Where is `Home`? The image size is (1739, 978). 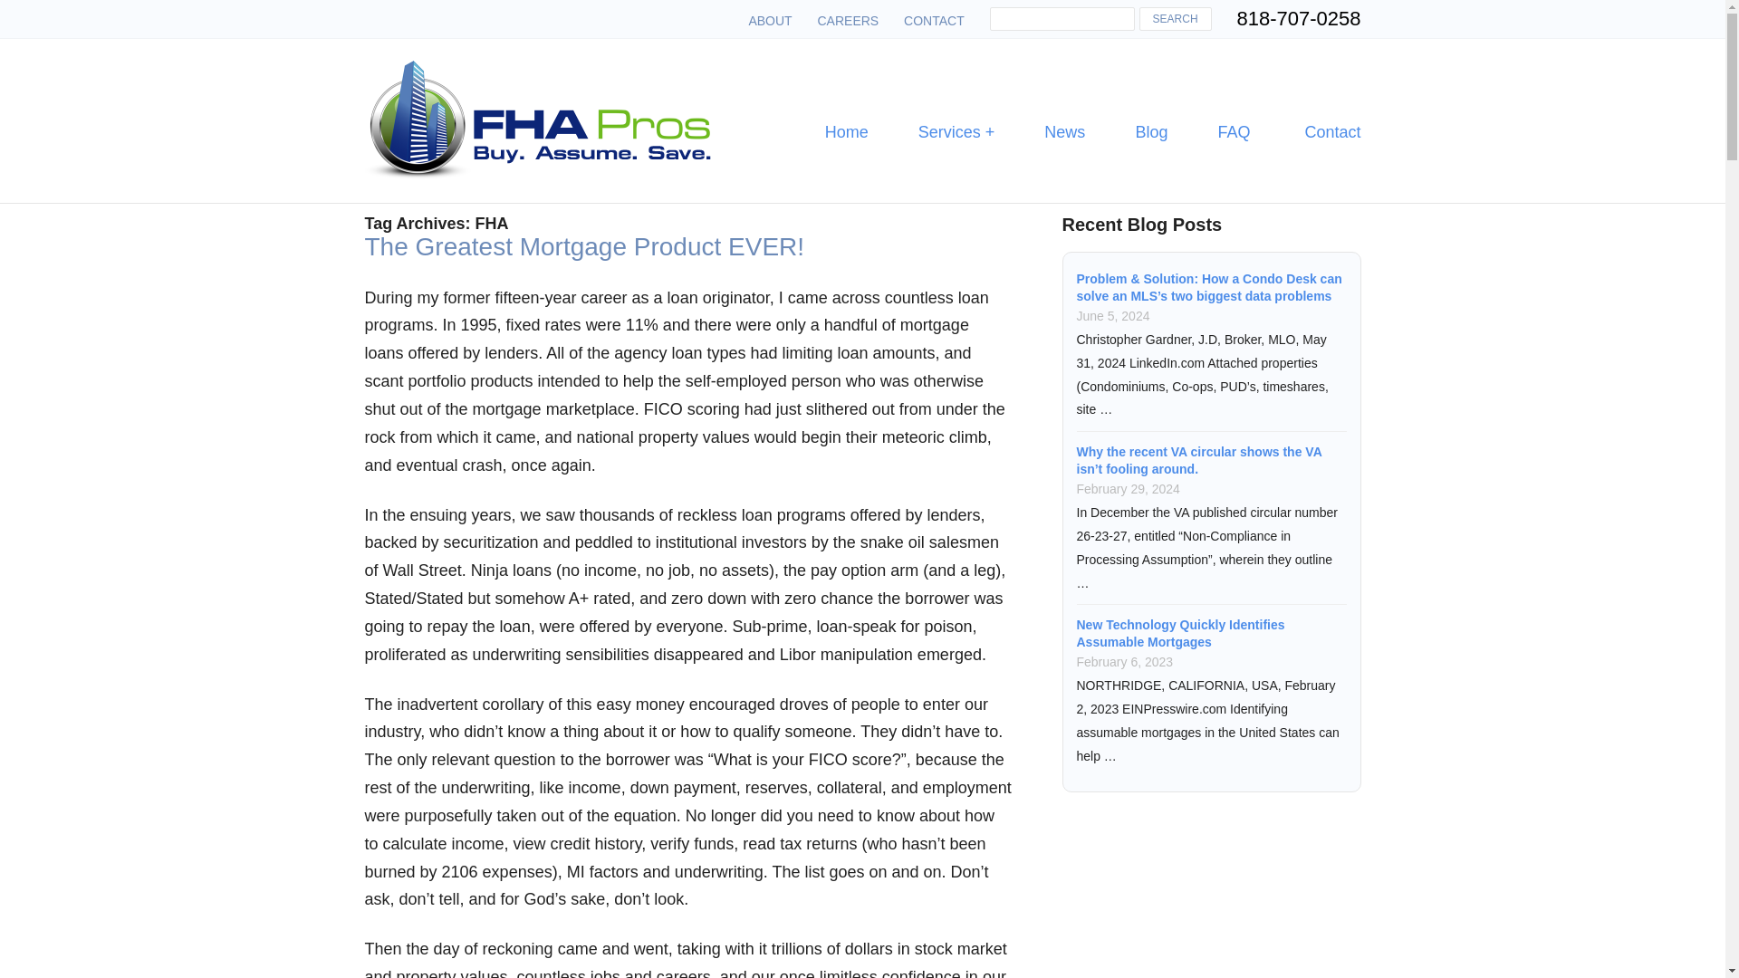 Home is located at coordinates (846, 132).